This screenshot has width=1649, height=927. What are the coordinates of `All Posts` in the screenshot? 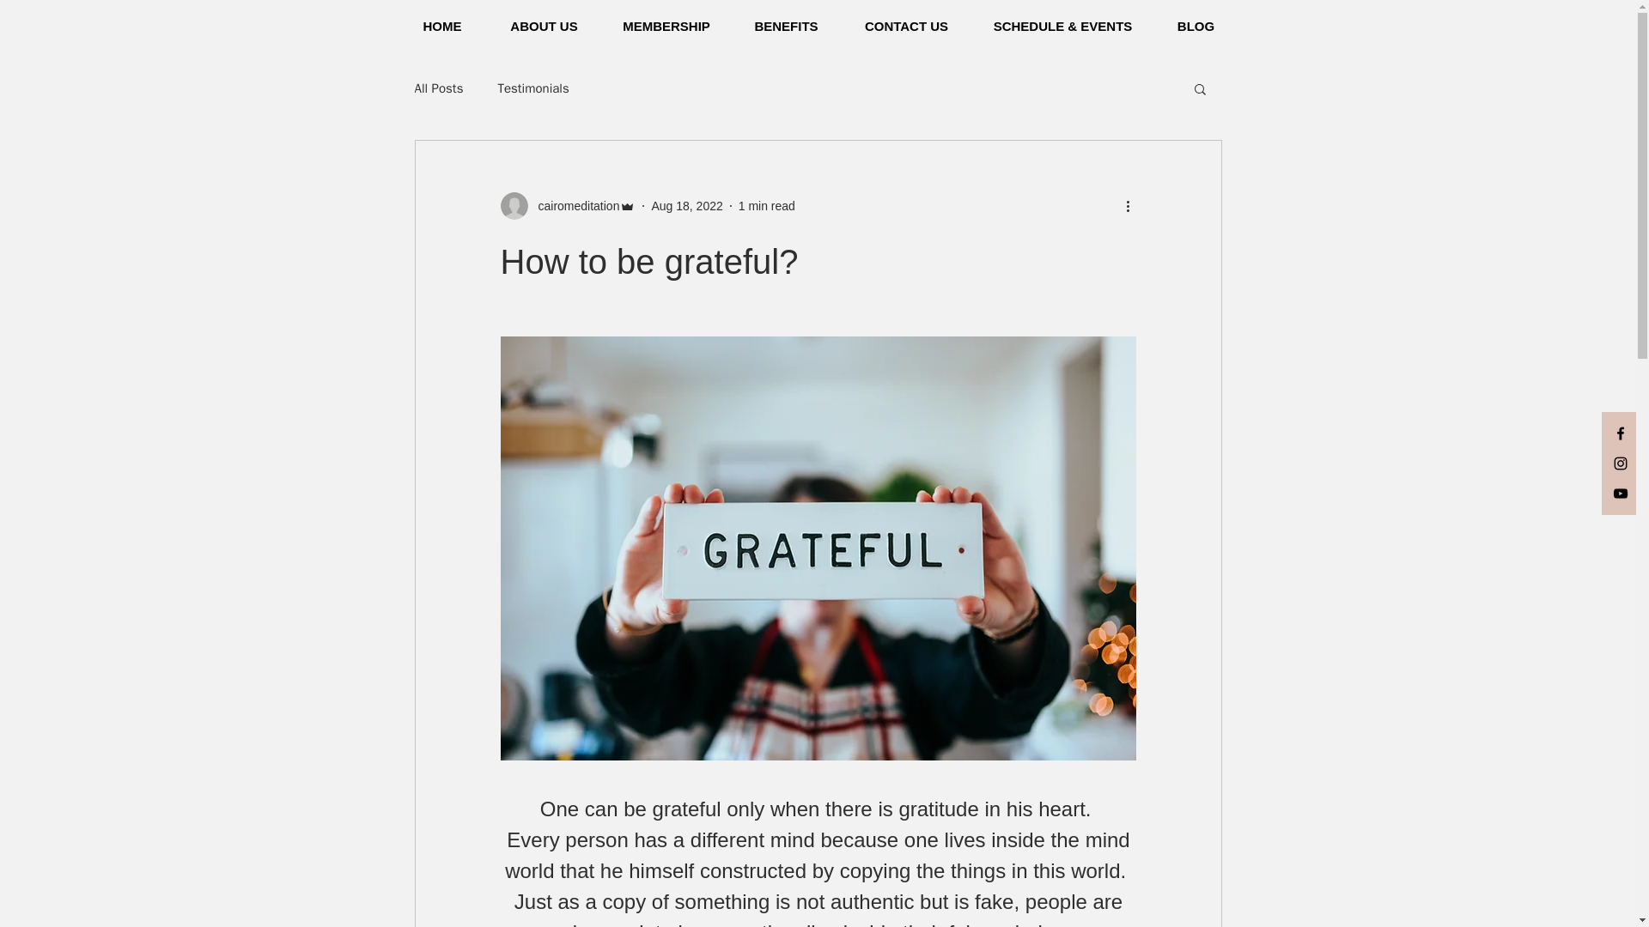 It's located at (438, 88).